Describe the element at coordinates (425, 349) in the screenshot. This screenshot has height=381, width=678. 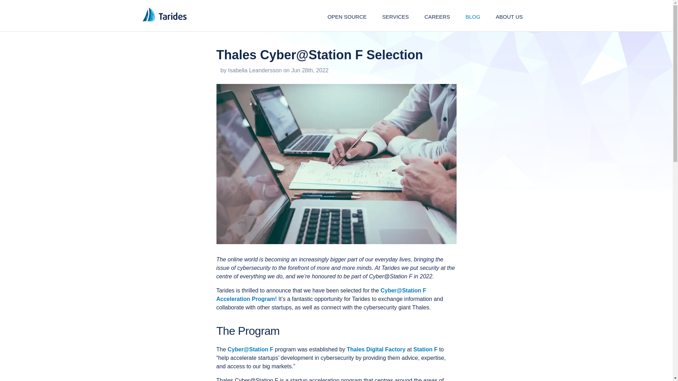
I see `Station F` at that location.